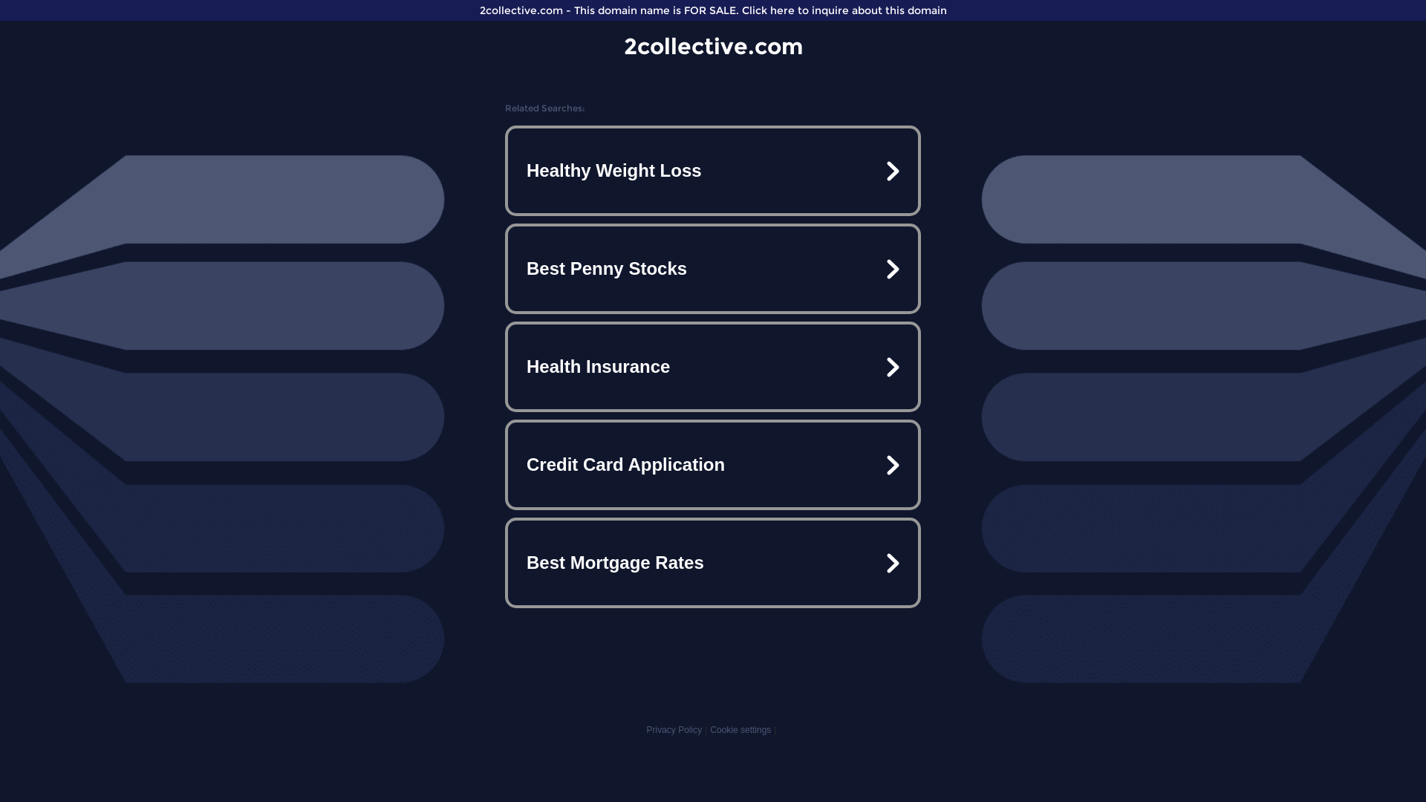 This screenshot has height=802, width=1426. I want to click on 2collective.com, so click(713, 46).